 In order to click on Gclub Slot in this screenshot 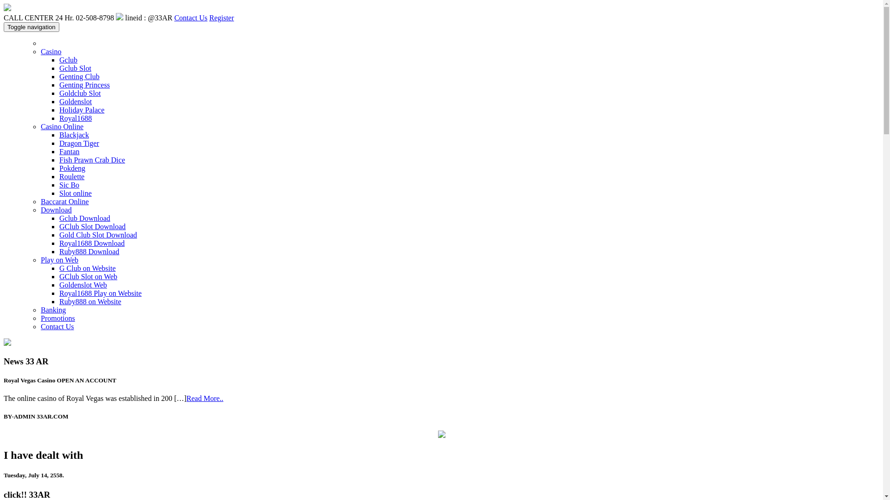, I will do `click(75, 68)`.